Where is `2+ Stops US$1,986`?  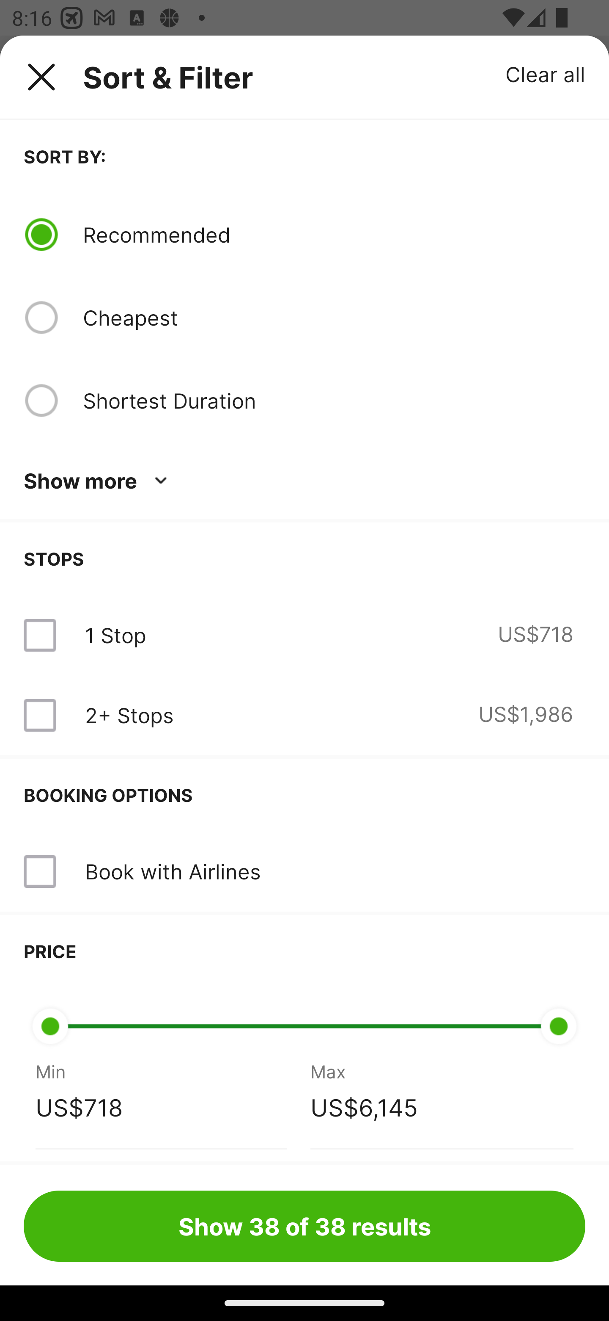
2+ Stops US$1,986 is located at coordinates (304, 715).